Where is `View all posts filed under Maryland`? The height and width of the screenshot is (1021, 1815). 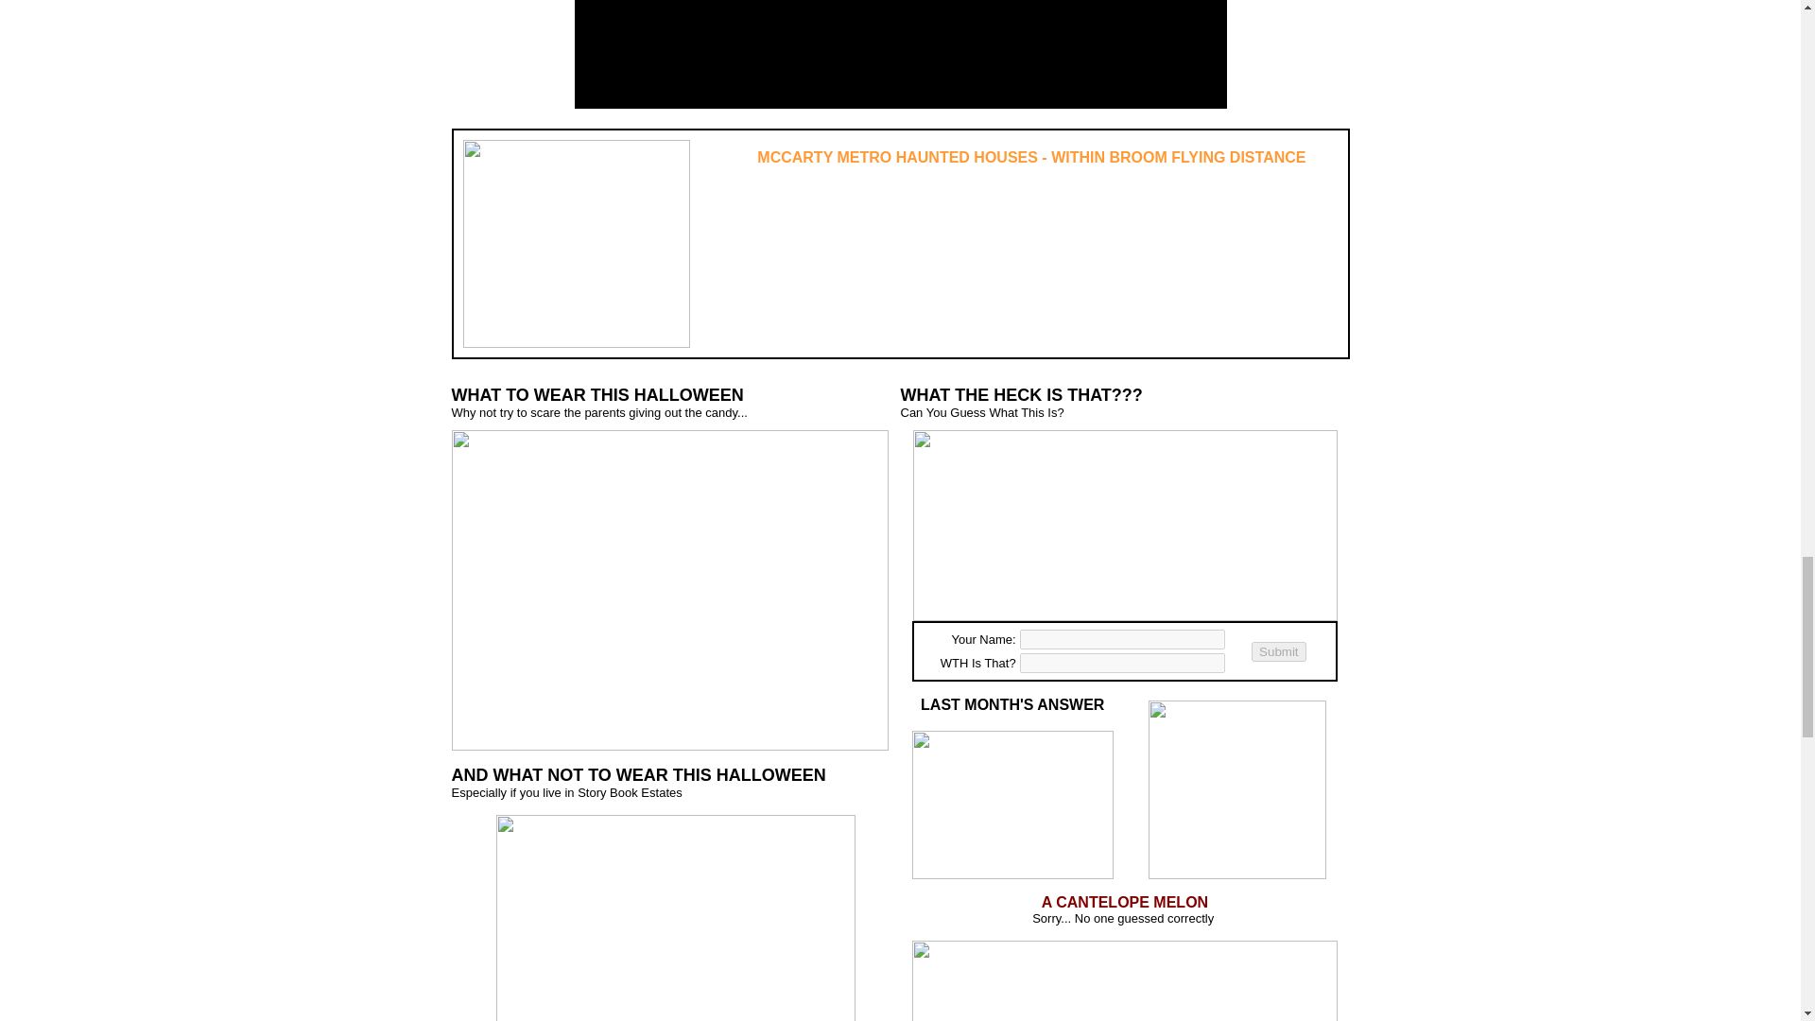 View all posts filed under Maryland is located at coordinates (995, 216).